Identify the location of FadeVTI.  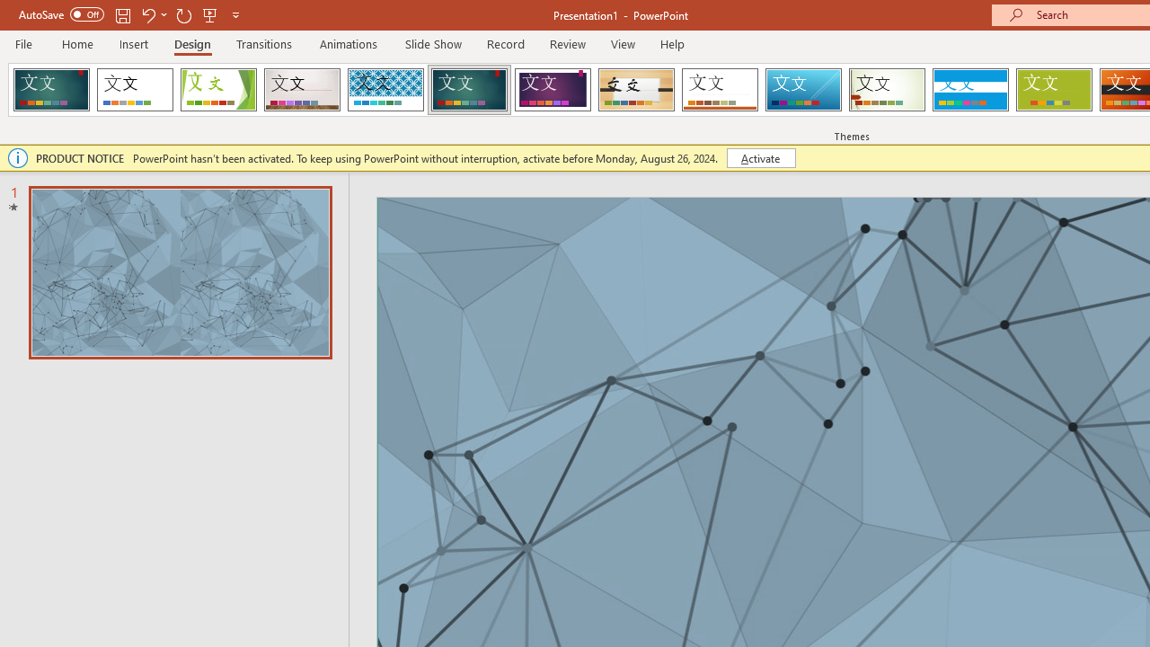
(51, 90).